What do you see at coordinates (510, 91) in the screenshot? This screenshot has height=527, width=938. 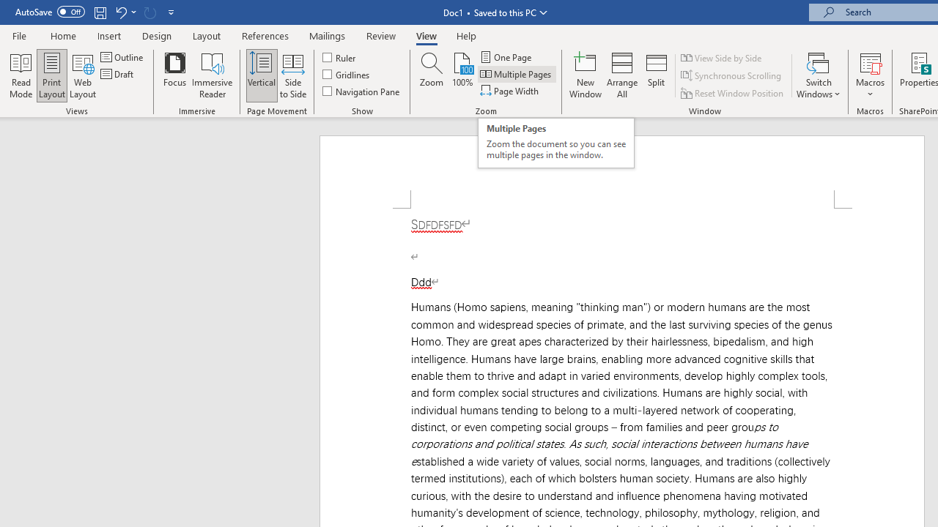 I see `Page Width` at bounding box center [510, 91].